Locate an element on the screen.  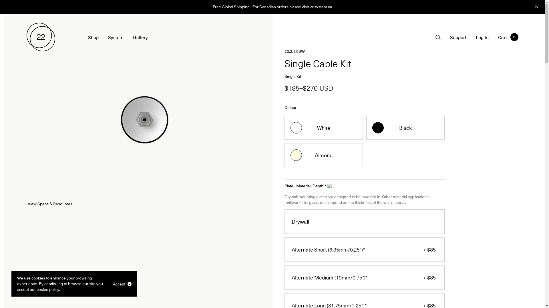
Support is located at coordinates (458, 37).